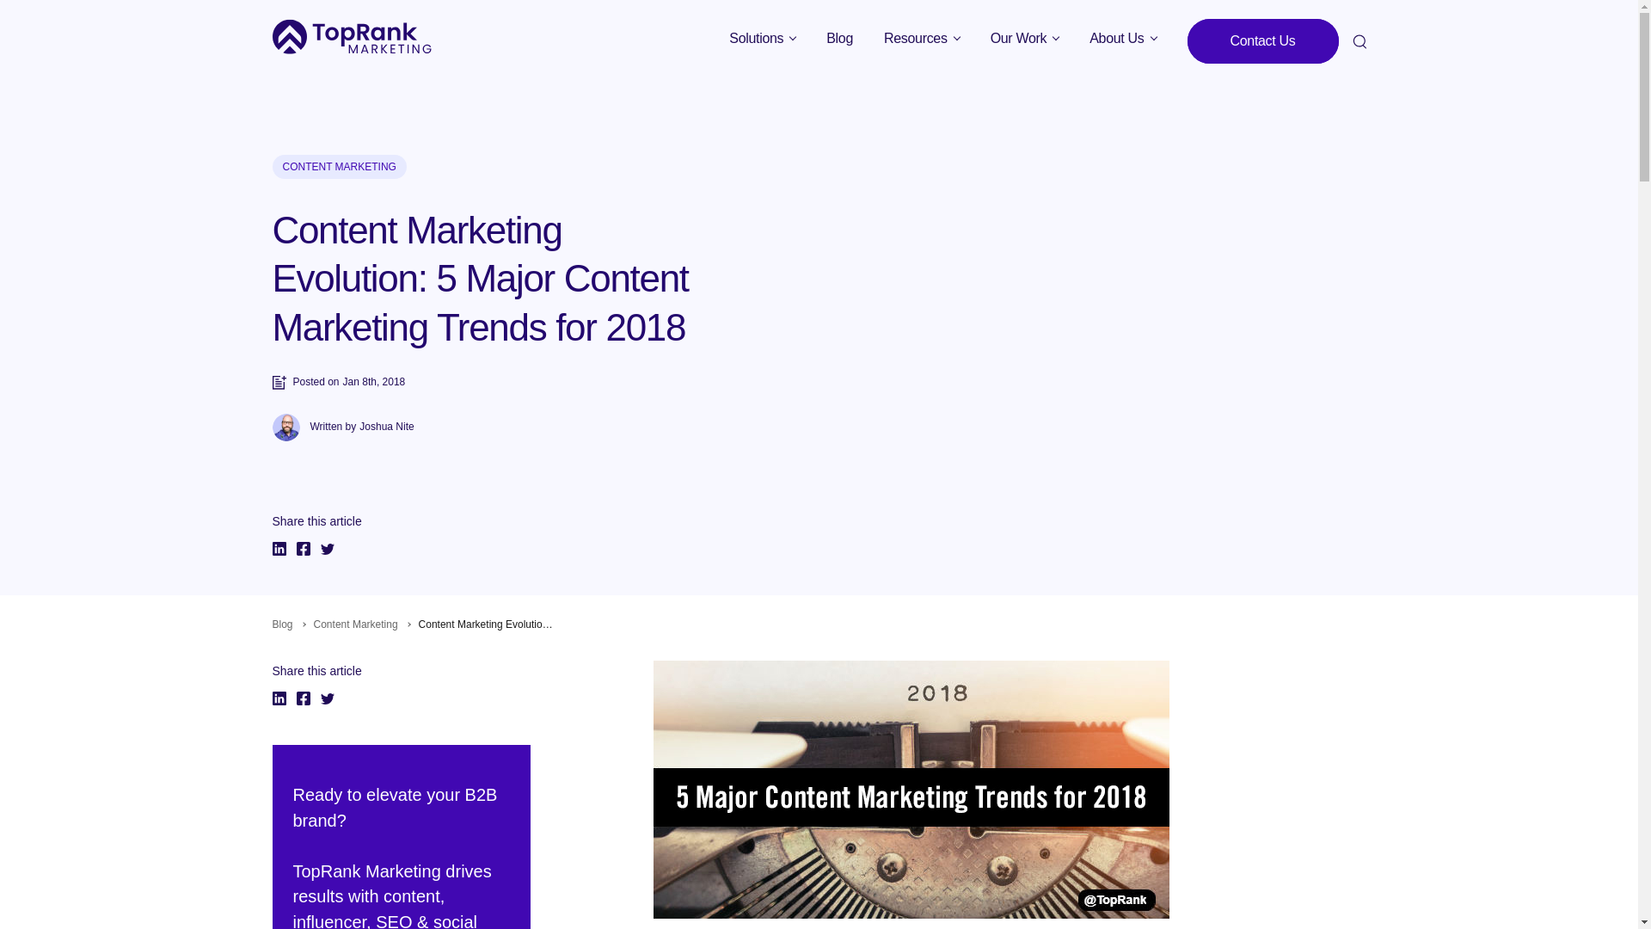  What do you see at coordinates (351, 36) in the screenshot?
I see `TopRankMarketing logo` at bounding box center [351, 36].